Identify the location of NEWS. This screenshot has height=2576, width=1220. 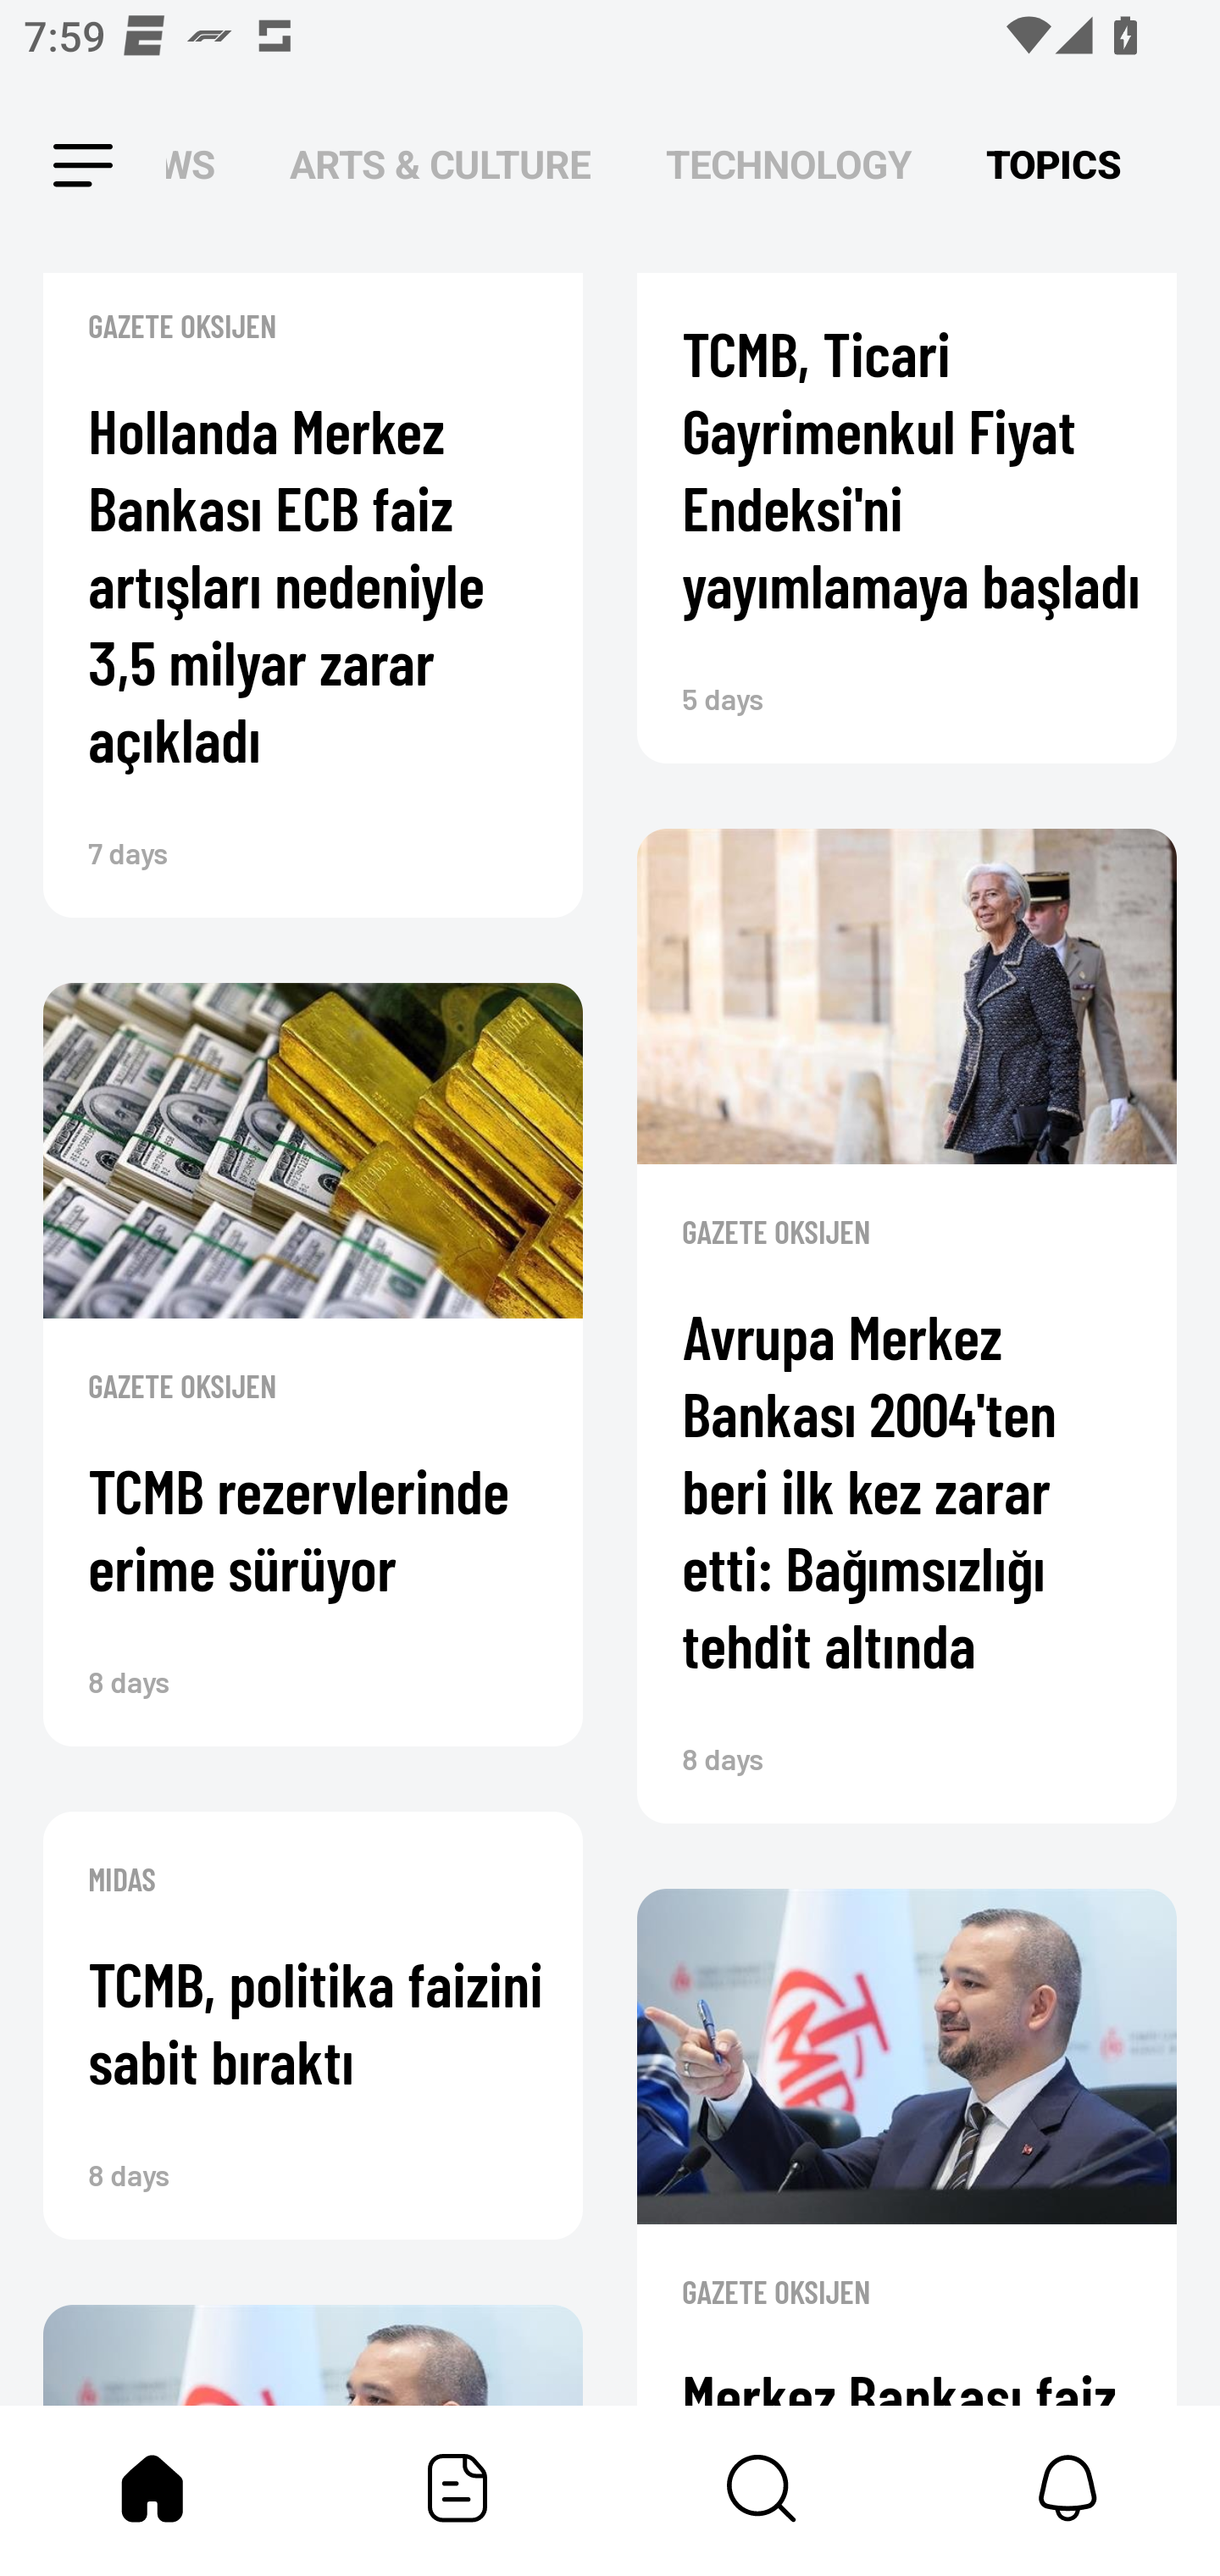
(200, 166).